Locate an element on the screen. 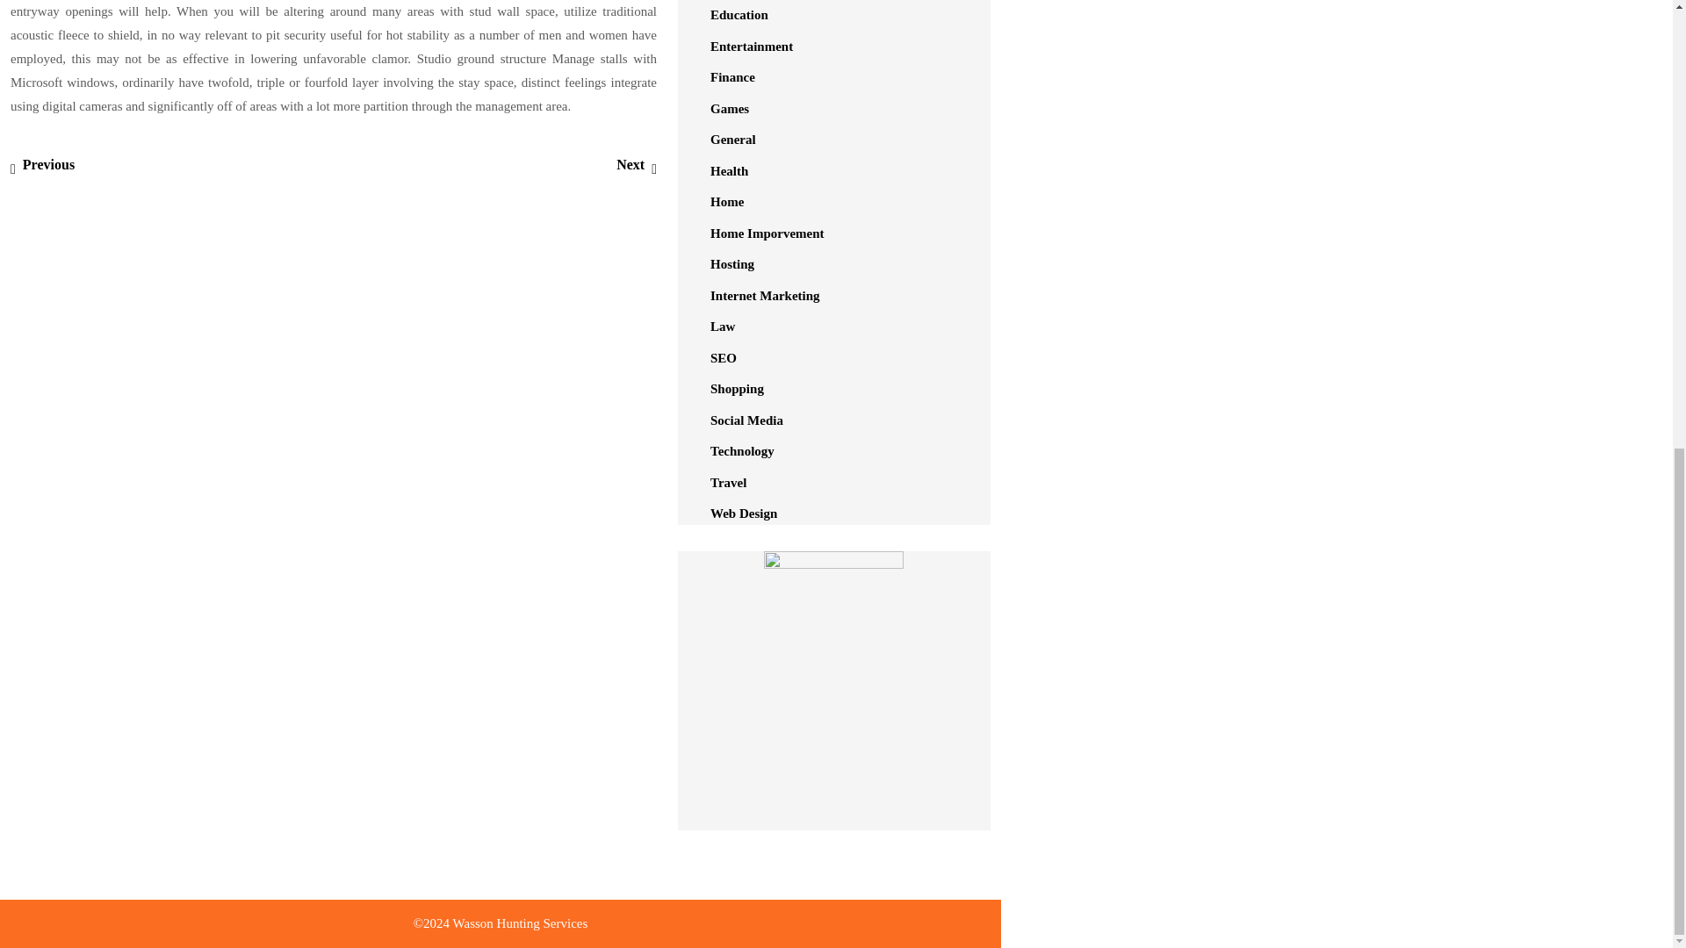 The height and width of the screenshot is (948, 1686). Home is located at coordinates (42, 164).